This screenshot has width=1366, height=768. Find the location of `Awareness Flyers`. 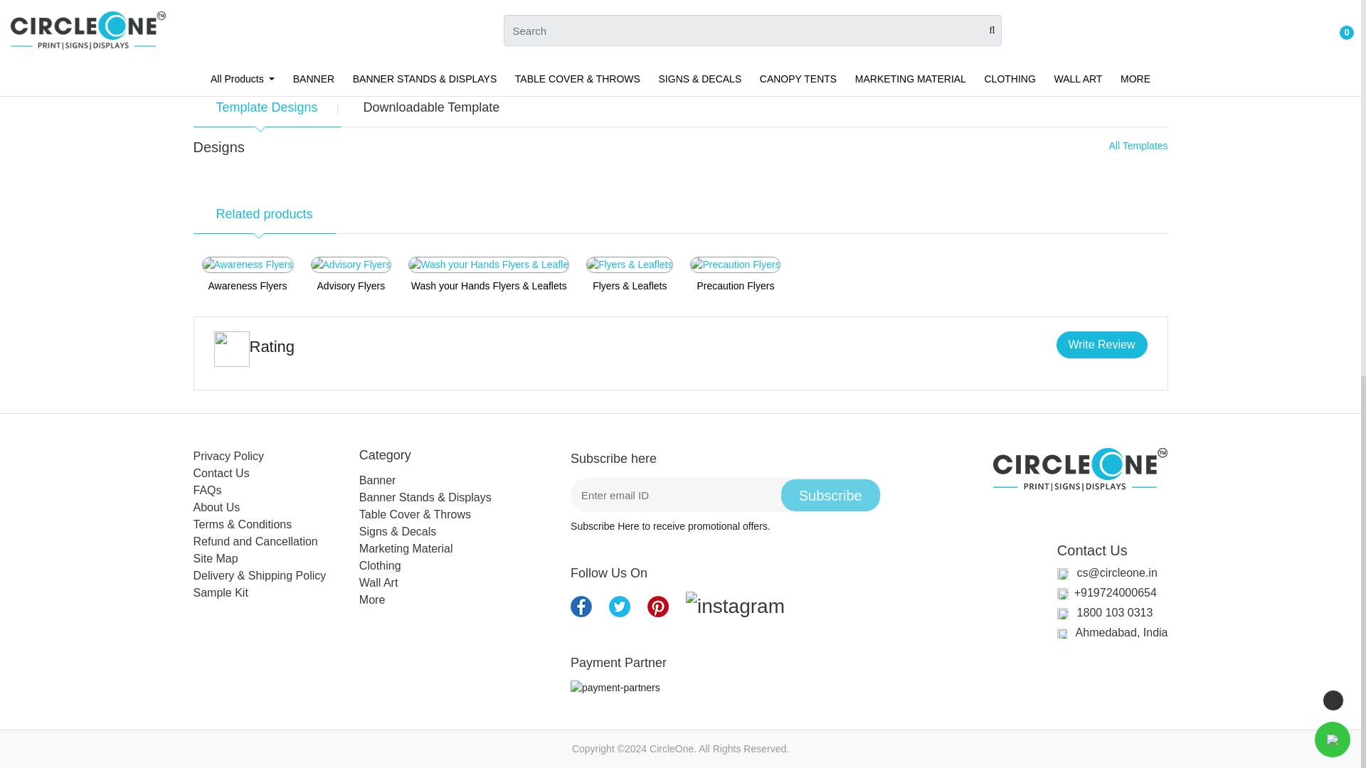

Awareness Flyers is located at coordinates (248, 265).